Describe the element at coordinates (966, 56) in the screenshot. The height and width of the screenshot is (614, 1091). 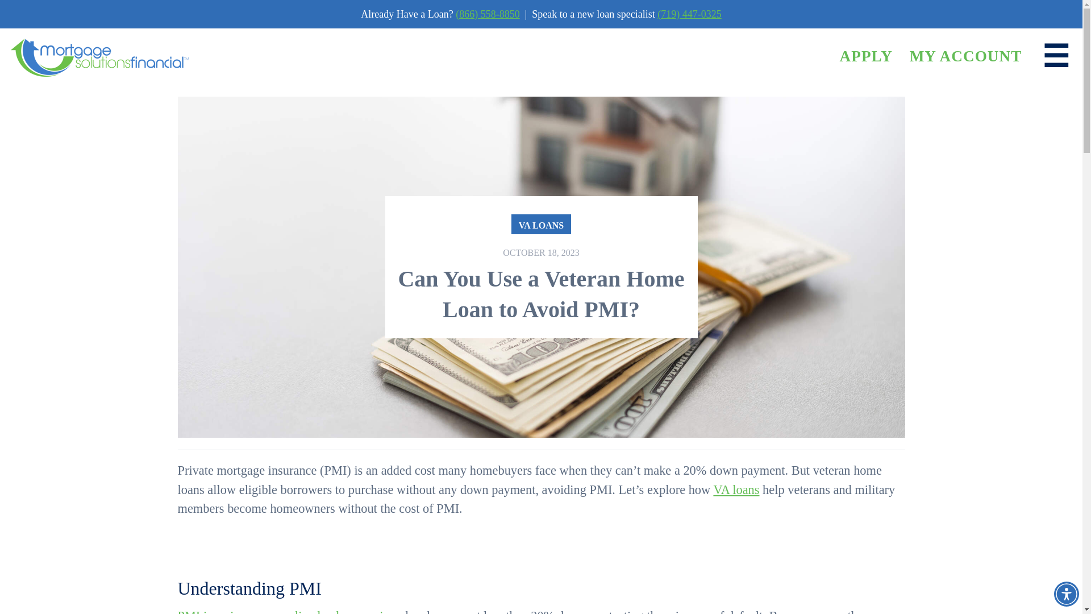
I see `MY ACCOUNT` at that location.